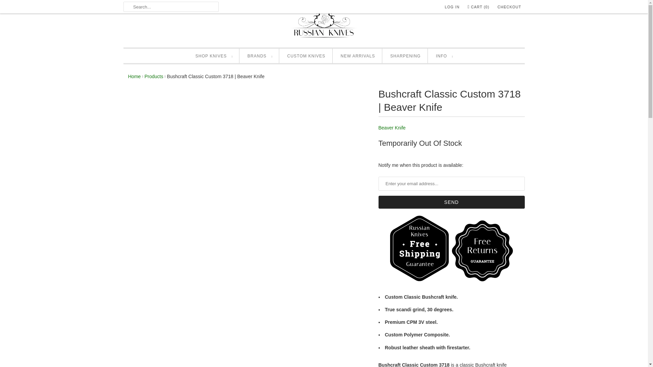 This screenshot has height=367, width=653. Describe the element at coordinates (452, 7) in the screenshot. I see `LOG IN` at that location.